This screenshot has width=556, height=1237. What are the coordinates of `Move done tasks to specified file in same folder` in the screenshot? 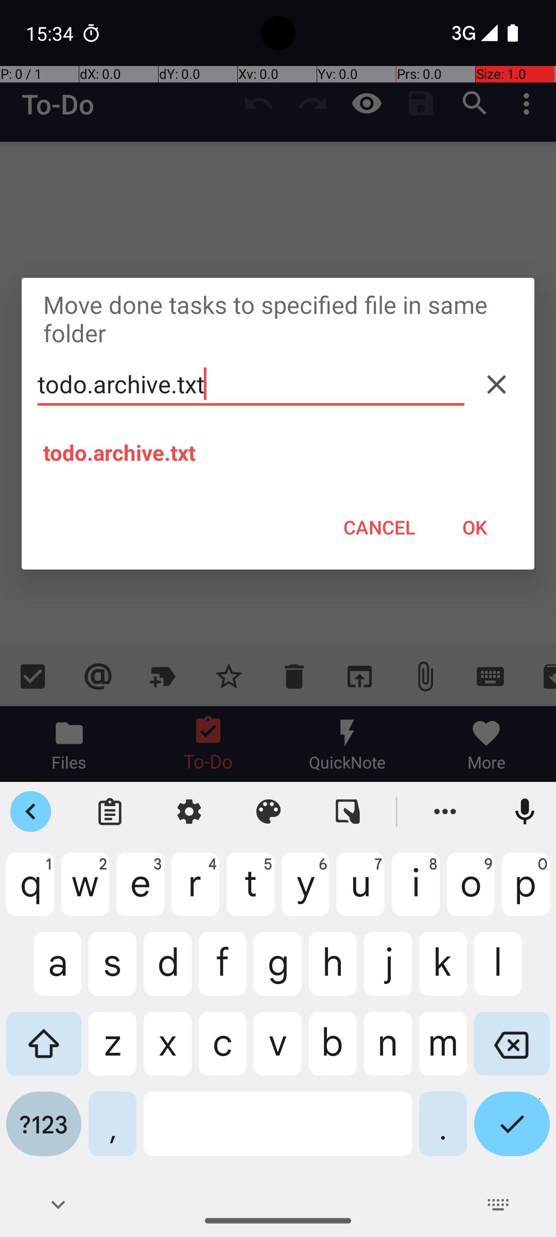 It's located at (278, 319).